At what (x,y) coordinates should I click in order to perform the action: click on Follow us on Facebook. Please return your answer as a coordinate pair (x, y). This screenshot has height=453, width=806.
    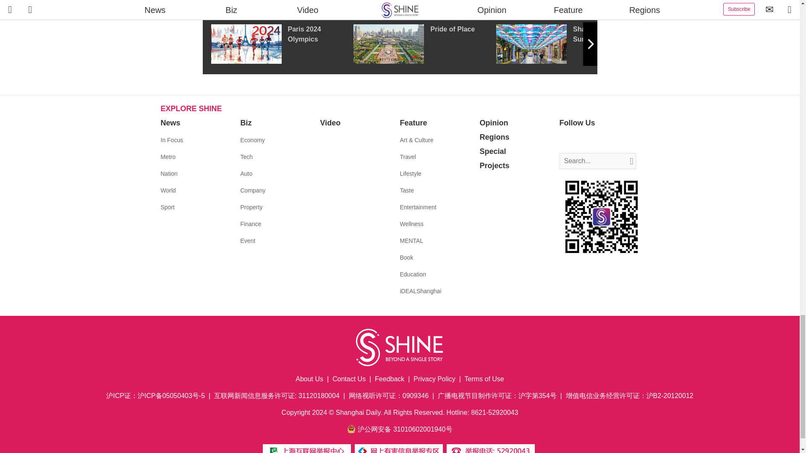
    Looking at the image, I should click on (566, 140).